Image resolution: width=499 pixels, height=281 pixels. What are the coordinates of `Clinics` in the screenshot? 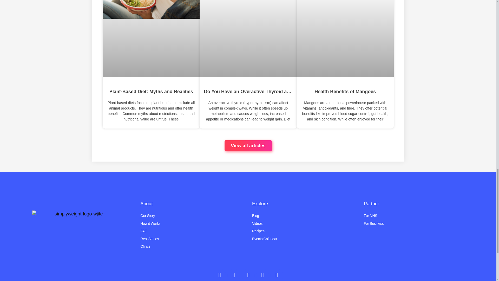 It's located at (192, 246).